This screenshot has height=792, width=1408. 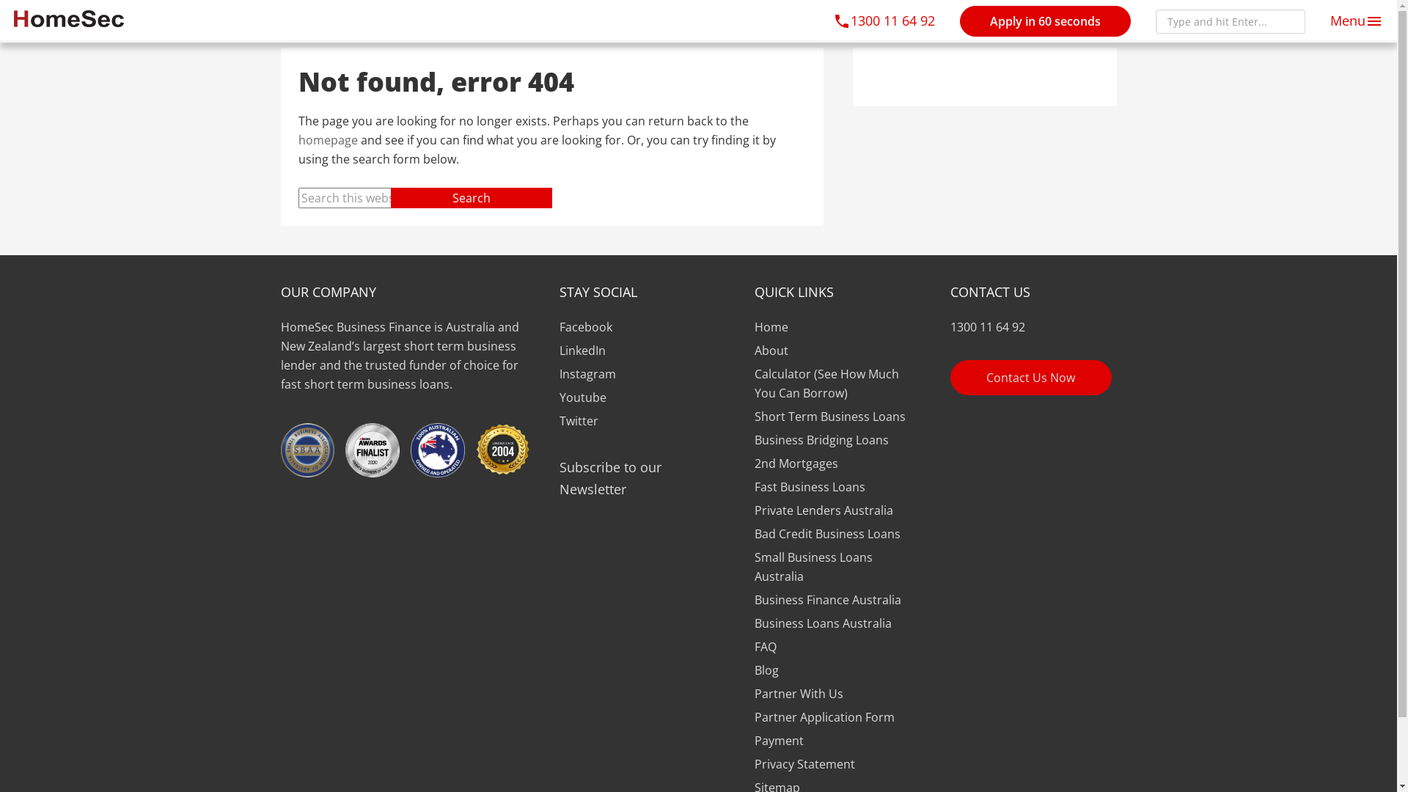 I want to click on Instagram, so click(x=587, y=374).